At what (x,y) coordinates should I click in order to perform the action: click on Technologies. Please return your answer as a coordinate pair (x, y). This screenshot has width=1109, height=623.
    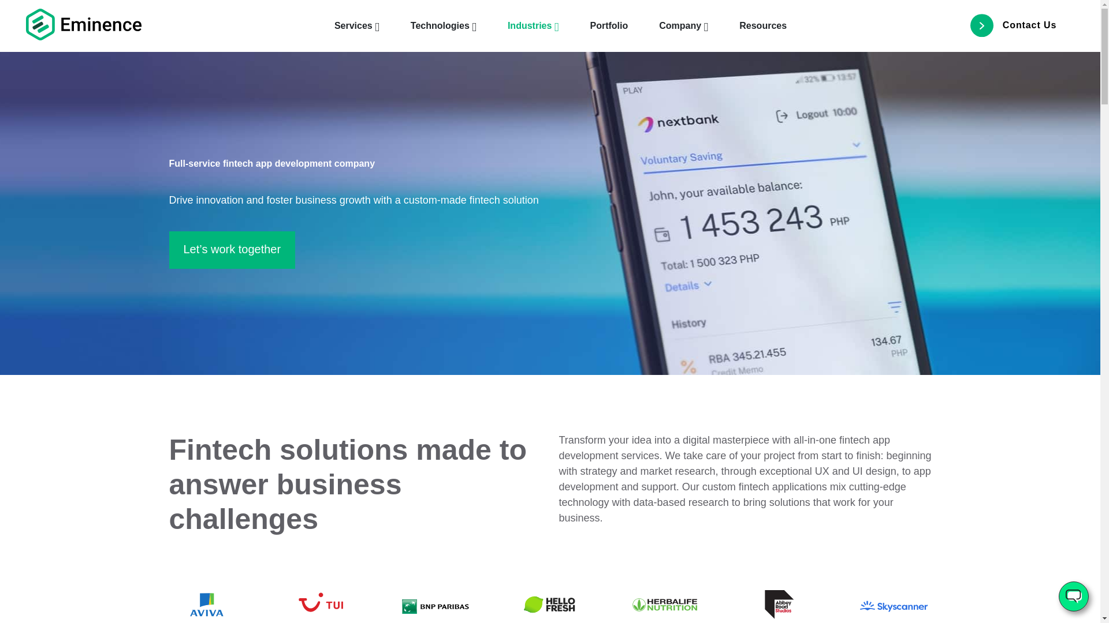
    Looking at the image, I should click on (444, 26).